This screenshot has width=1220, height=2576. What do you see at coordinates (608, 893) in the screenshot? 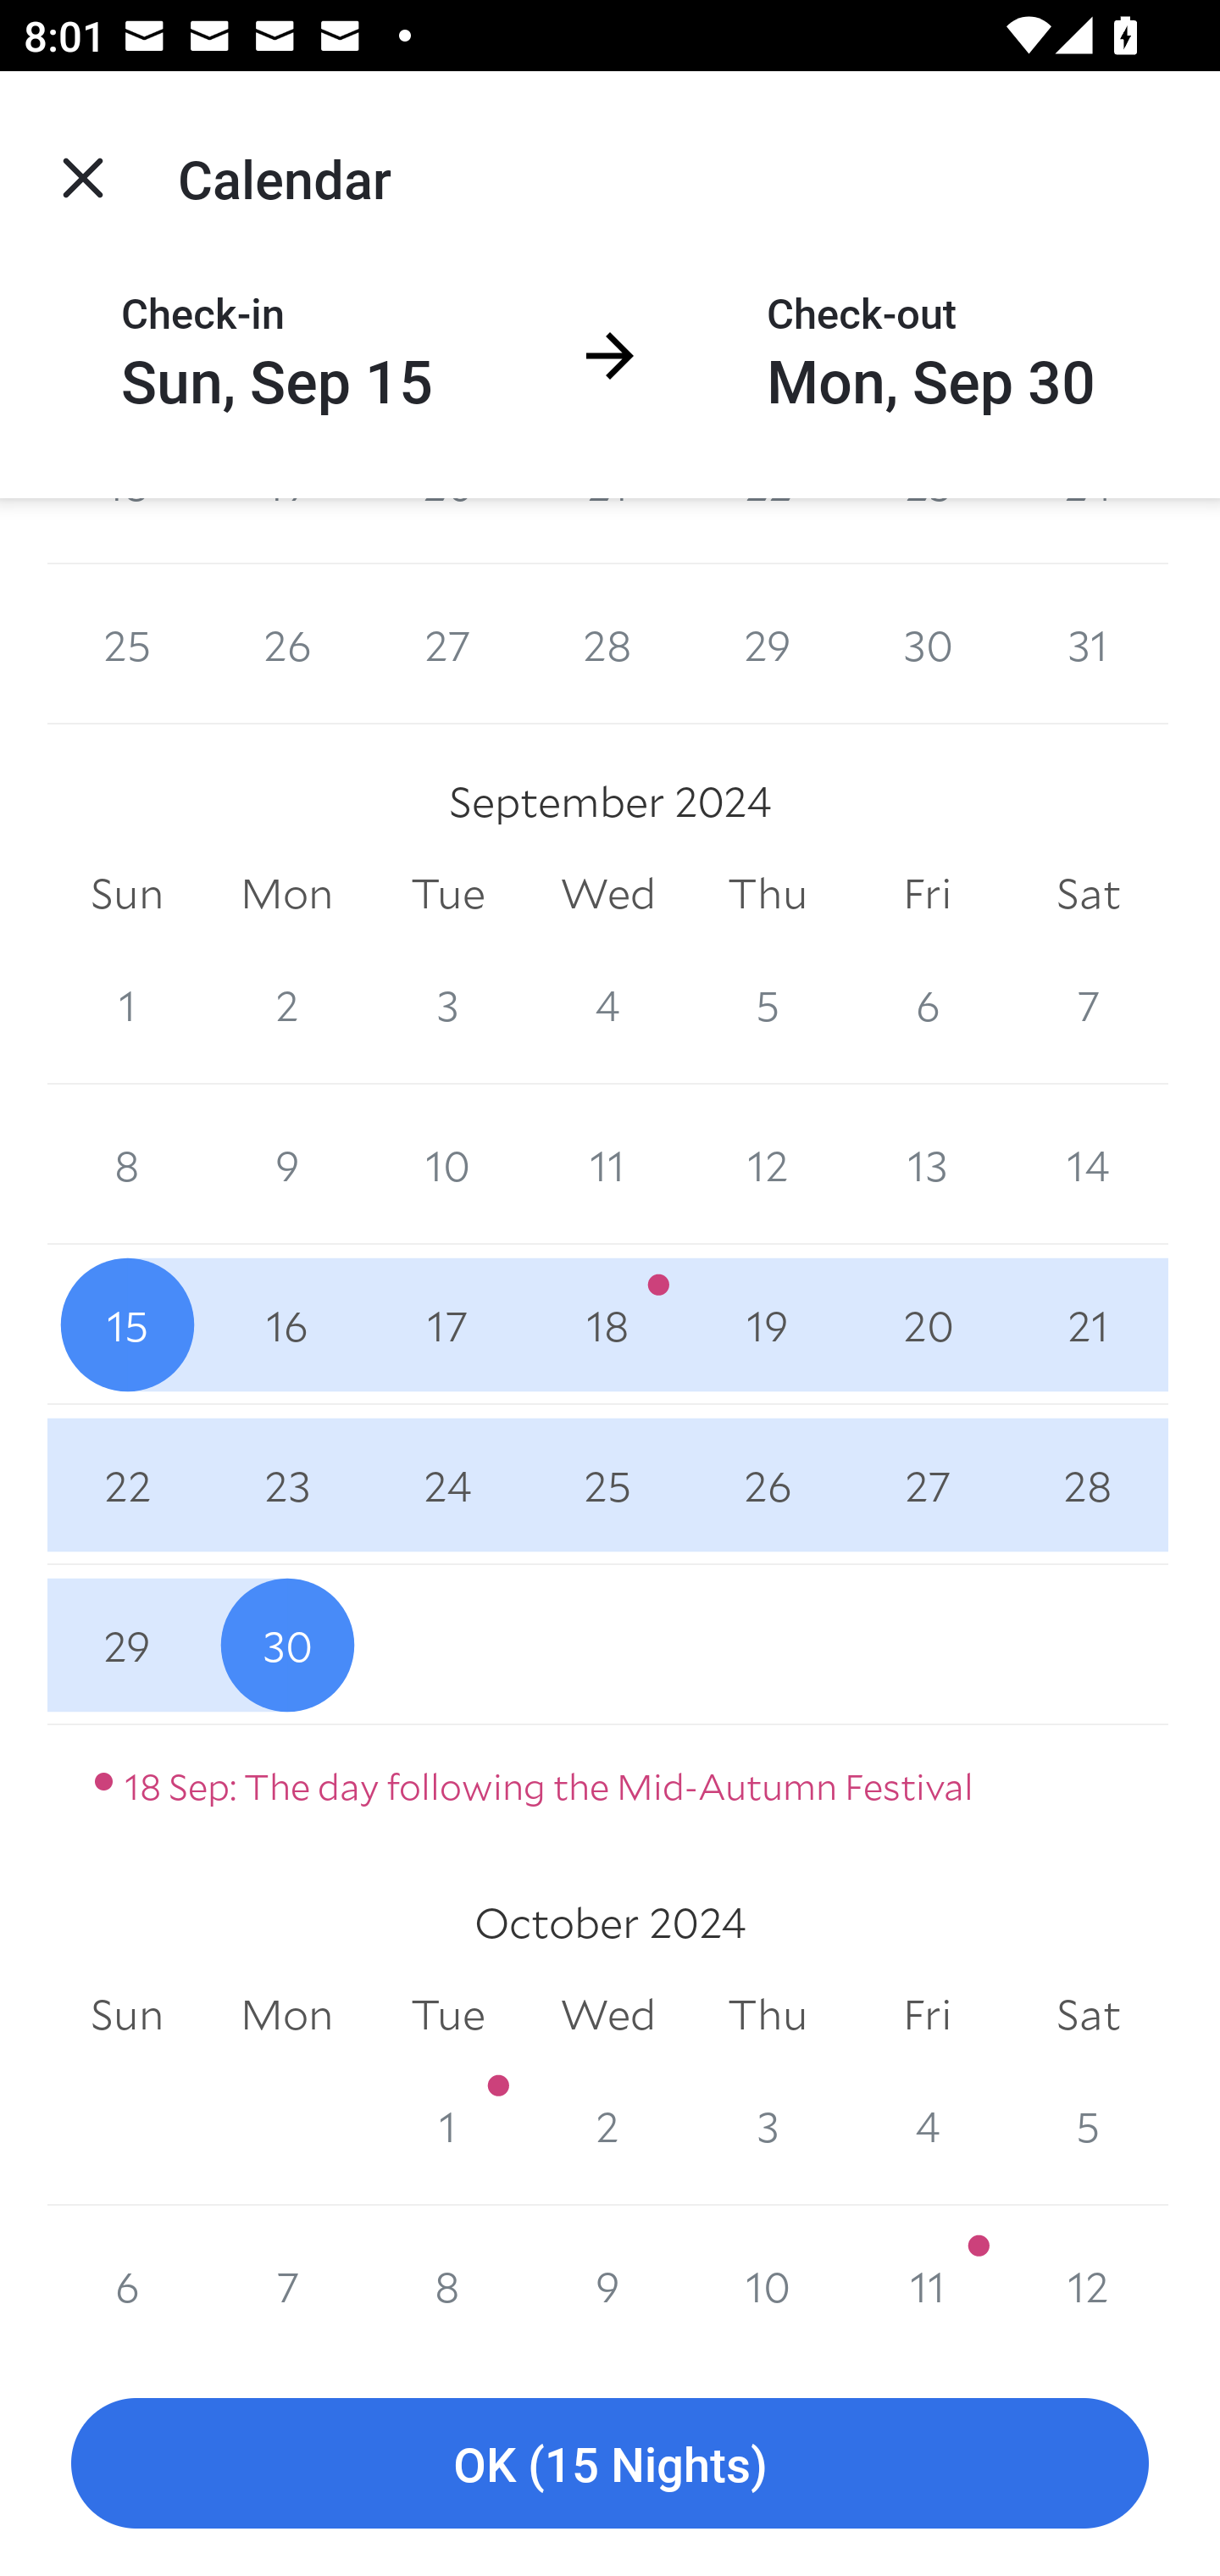
I see `Wed` at bounding box center [608, 893].